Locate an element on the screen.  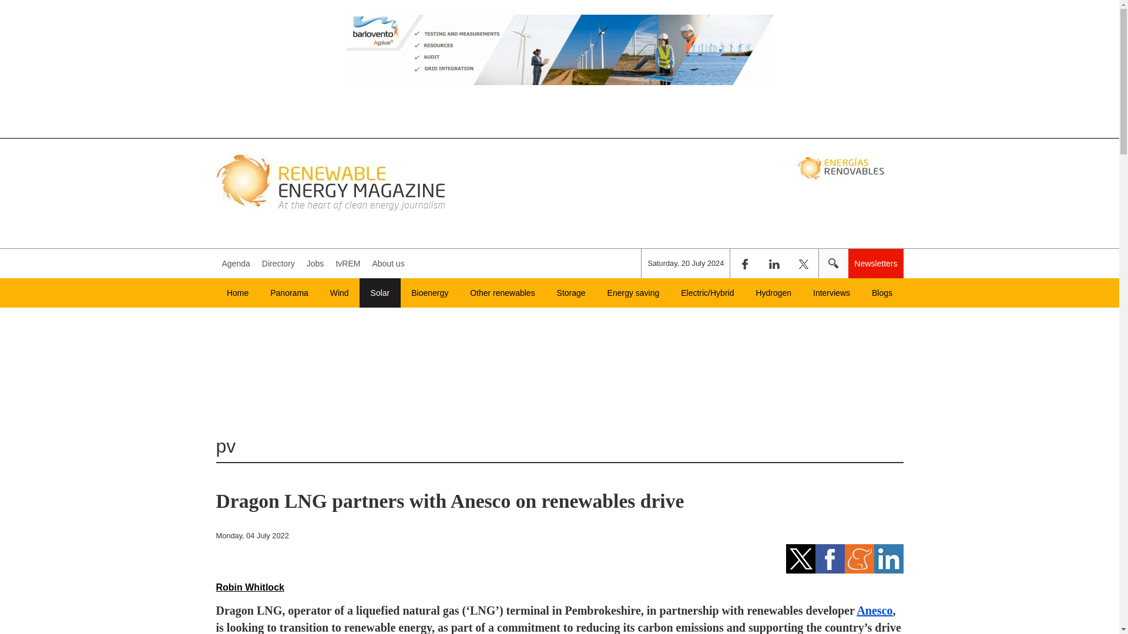
Blogs is located at coordinates (882, 292).